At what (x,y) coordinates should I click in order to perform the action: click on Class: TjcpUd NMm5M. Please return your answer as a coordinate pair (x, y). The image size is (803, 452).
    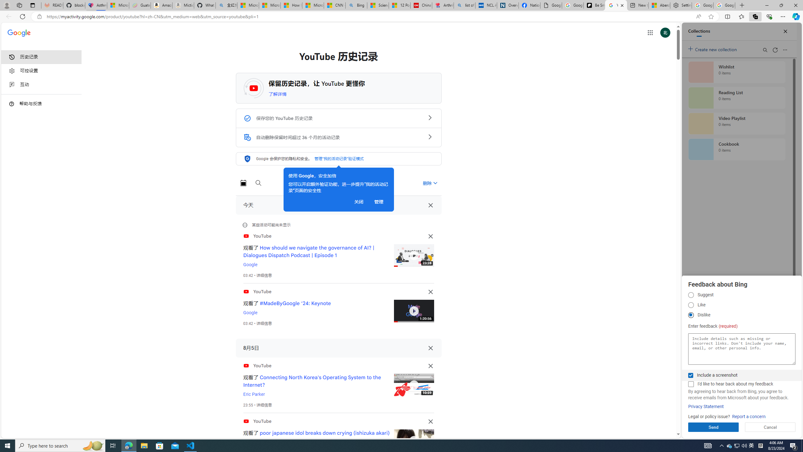
    Looking at the image, I should click on (430, 421).